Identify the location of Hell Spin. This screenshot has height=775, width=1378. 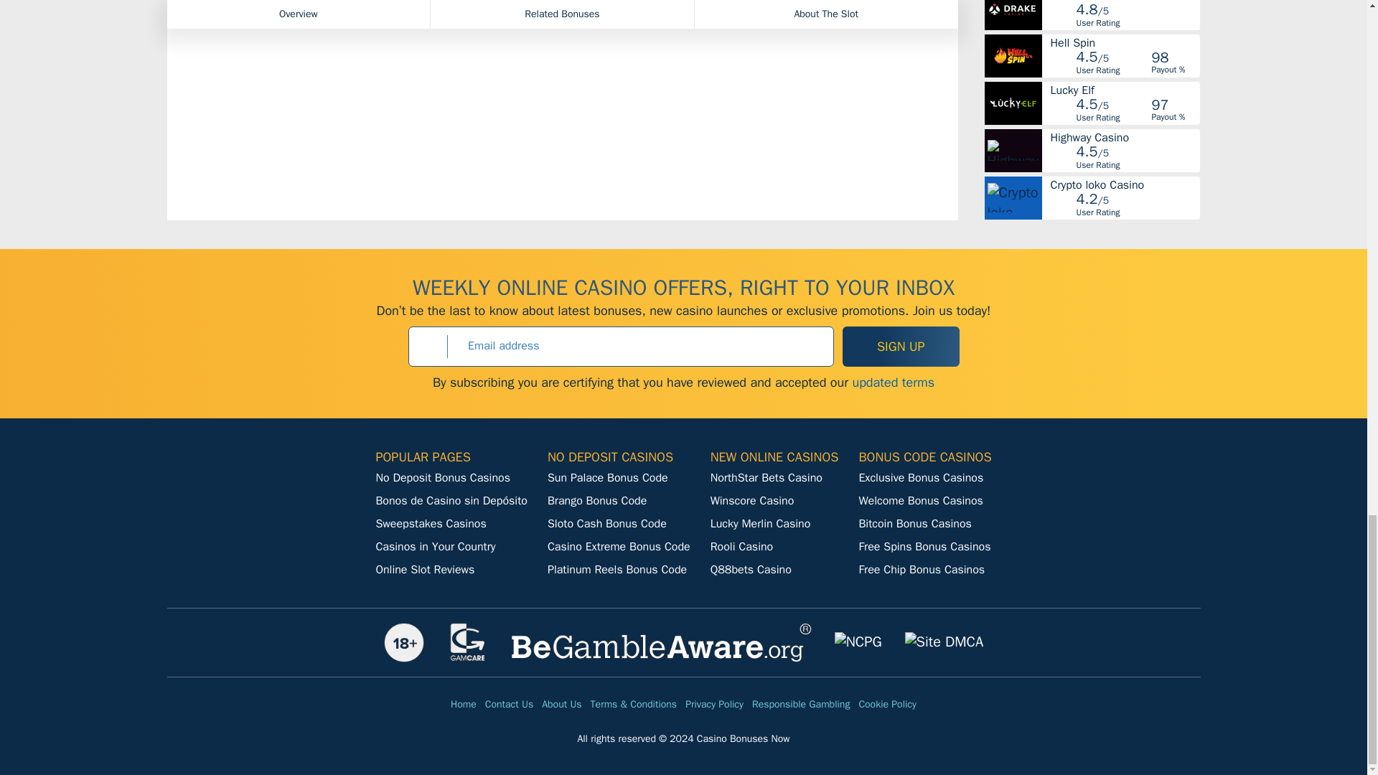
(1124, 42).